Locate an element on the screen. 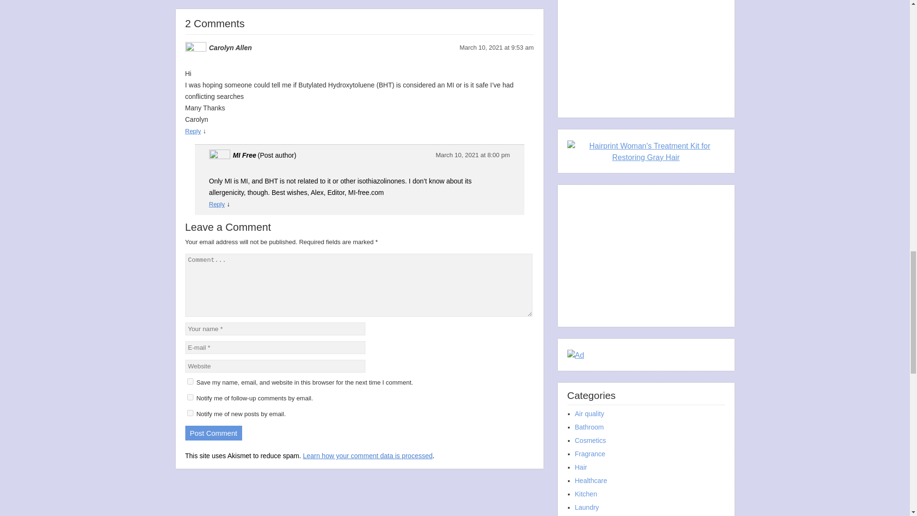 The width and height of the screenshot is (917, 516). subscribe is located at coordinates (190, 398).